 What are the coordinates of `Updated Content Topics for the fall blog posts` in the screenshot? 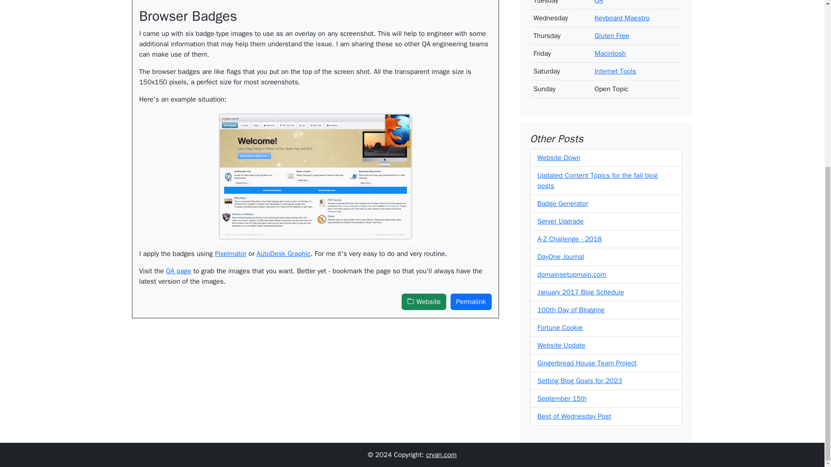 It's located at (598, 174).